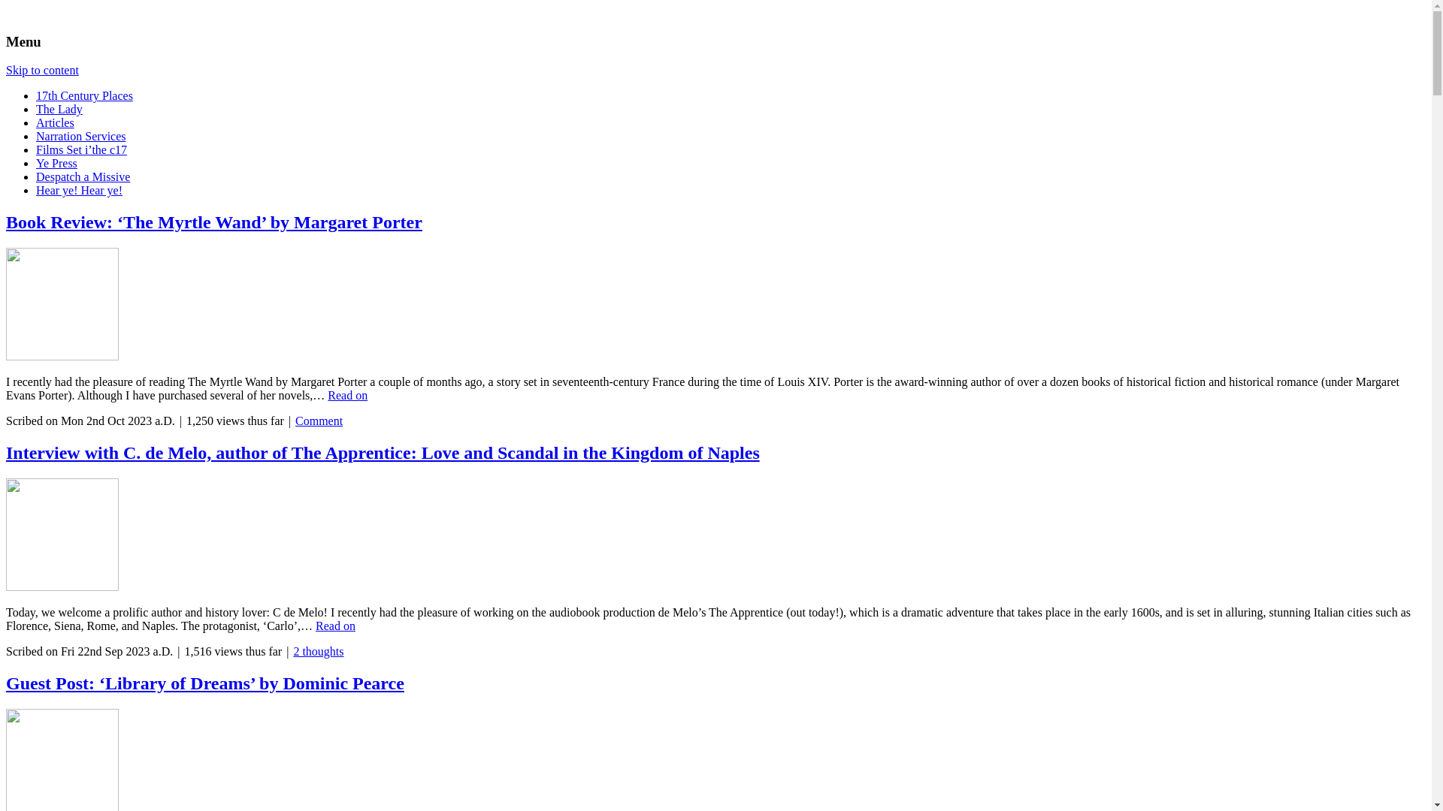 This screenshot has height=811, width=1443. What do you see at coordinates (42, 71) in the screenshot?
I see `Skip to content` at bounding box center [42, 71].